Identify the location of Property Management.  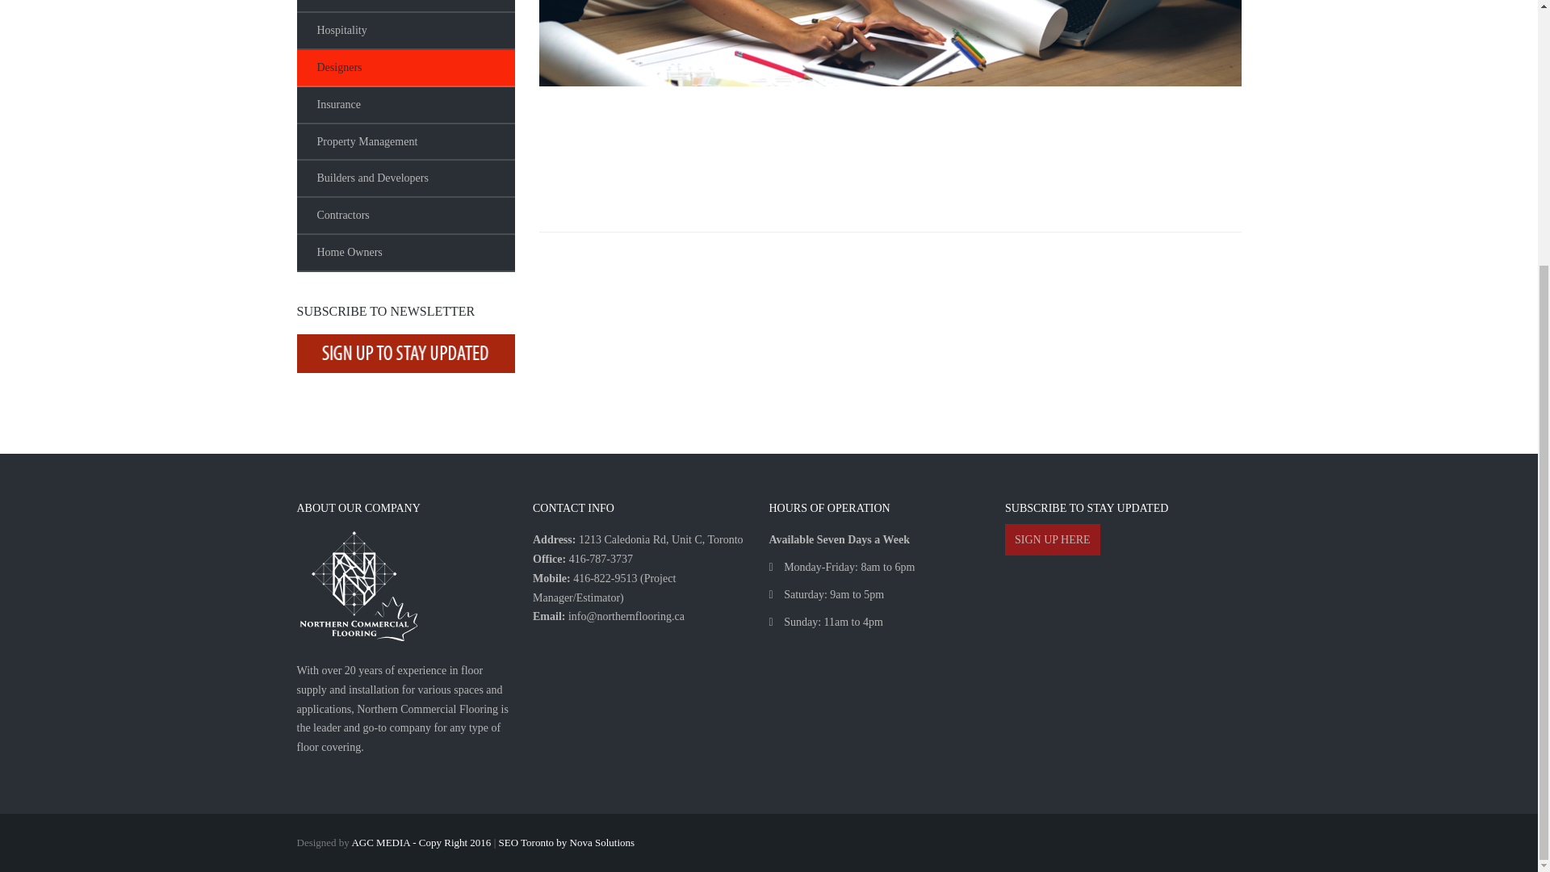
(405, 142).